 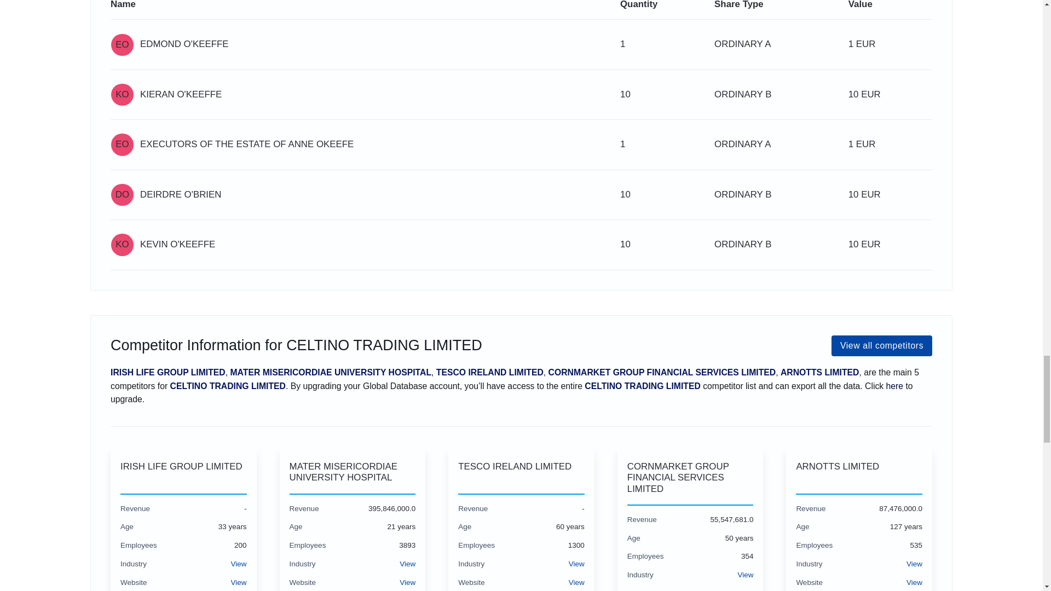 I want to click on TESCO IRELAND LIMITED, so click(x=521, y=473).